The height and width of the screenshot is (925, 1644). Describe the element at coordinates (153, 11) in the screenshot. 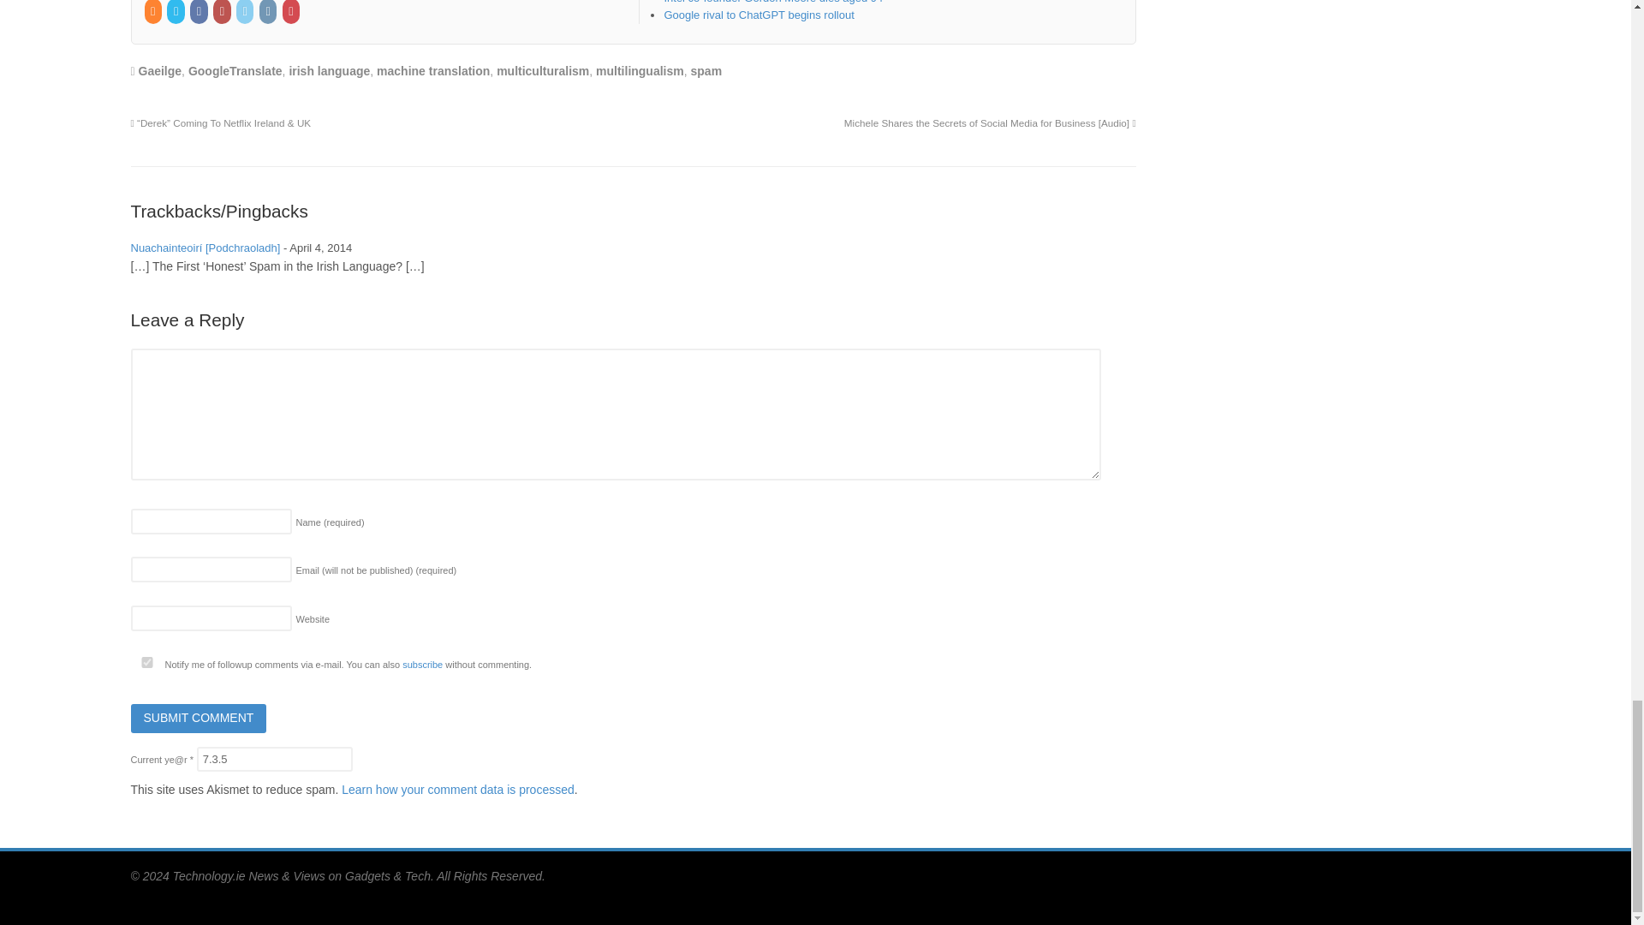

I see `RSS` at that location.